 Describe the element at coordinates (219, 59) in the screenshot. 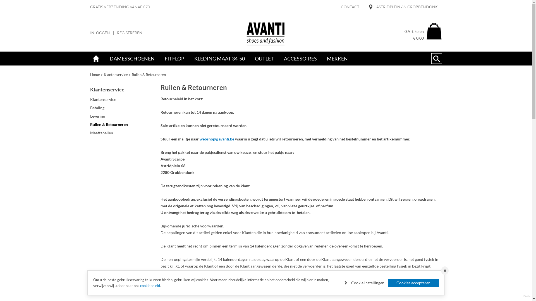

I see `KLEDING MAAT 34-50` at that location.